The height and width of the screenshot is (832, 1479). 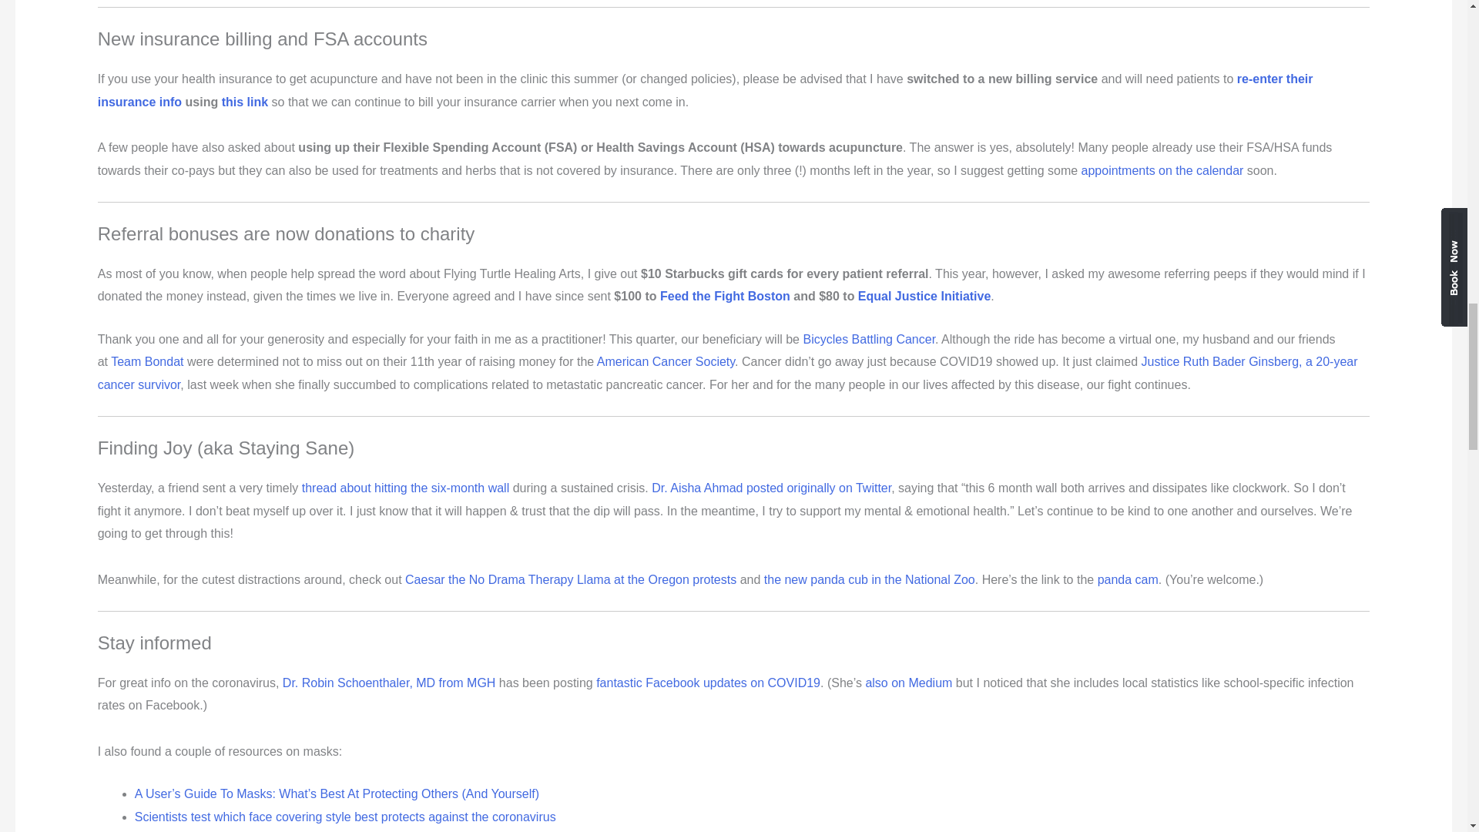 What do you see at coordinates (772, 488) in the screenshot?
I see `Dr. Aisha Ahmad posted originally on Twitter` at bounding box center [772, 488].